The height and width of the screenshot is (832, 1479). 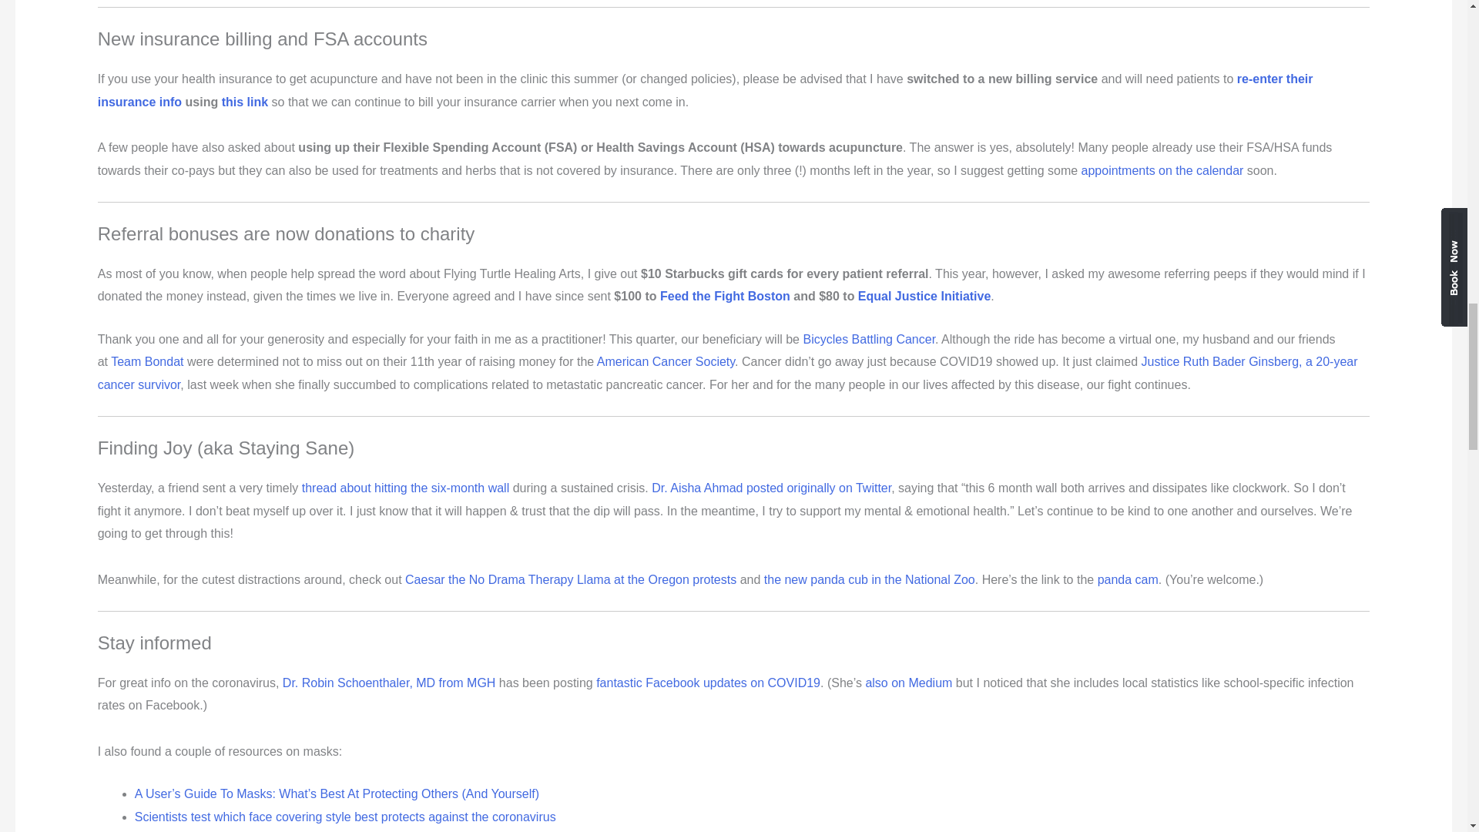 What do you see at coordinates (772, 488) in the screenshot?
I see `Dr. Aisha Ahmad posted originally on Twitter` at bounding box center [772, 488].